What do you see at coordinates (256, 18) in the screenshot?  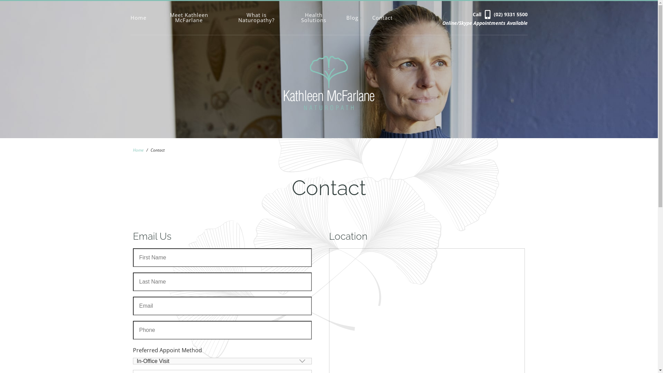 I see `What is Naturopathy?` at bounding box center [256, 18].